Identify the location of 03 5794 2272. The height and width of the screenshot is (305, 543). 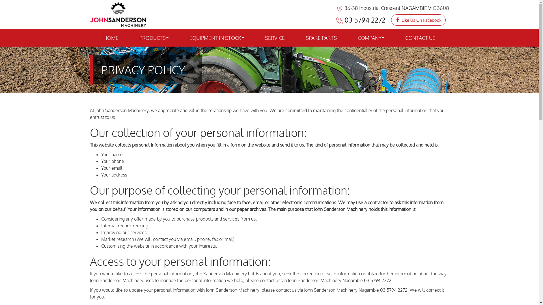
(361, 20).